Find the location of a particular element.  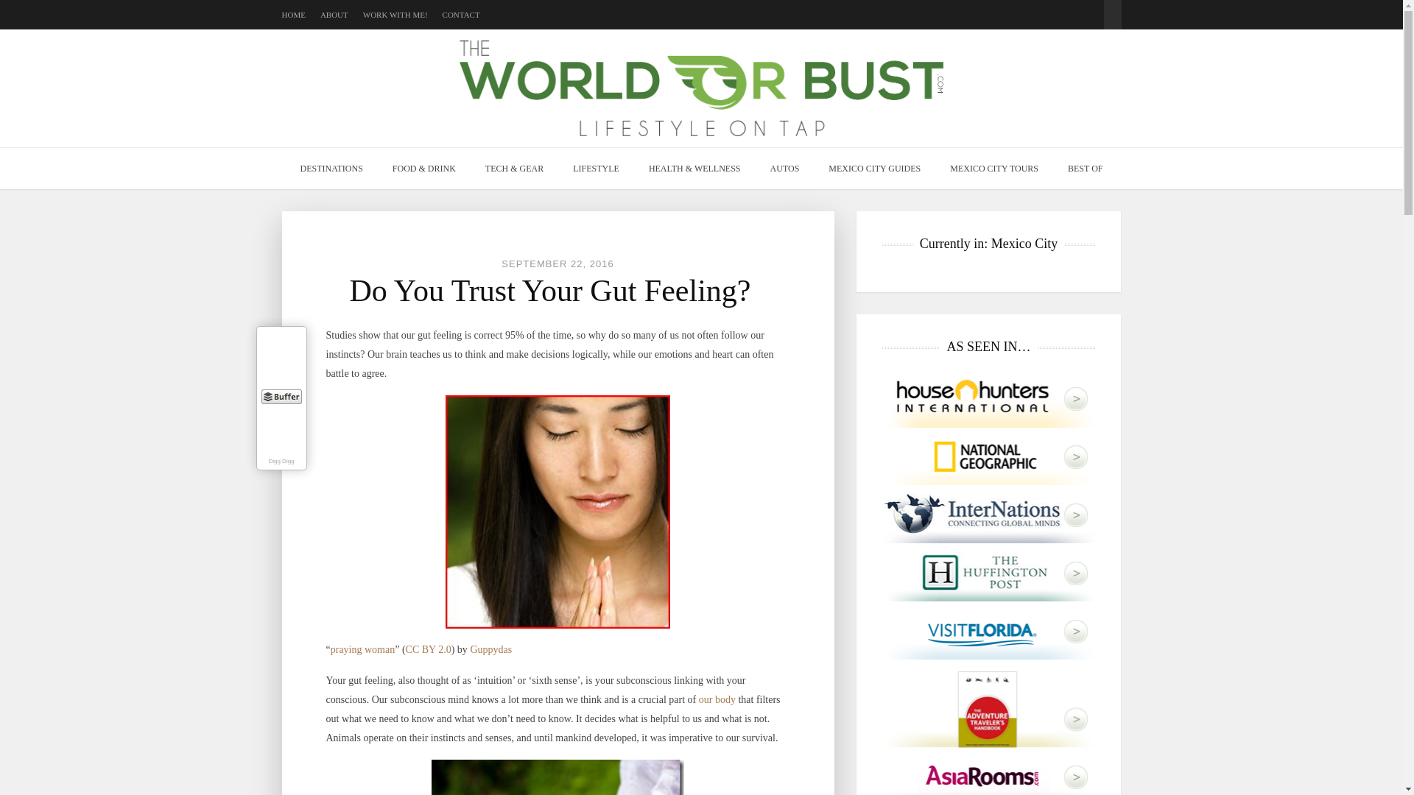

ABOUT is located at coordinates (334, 15).